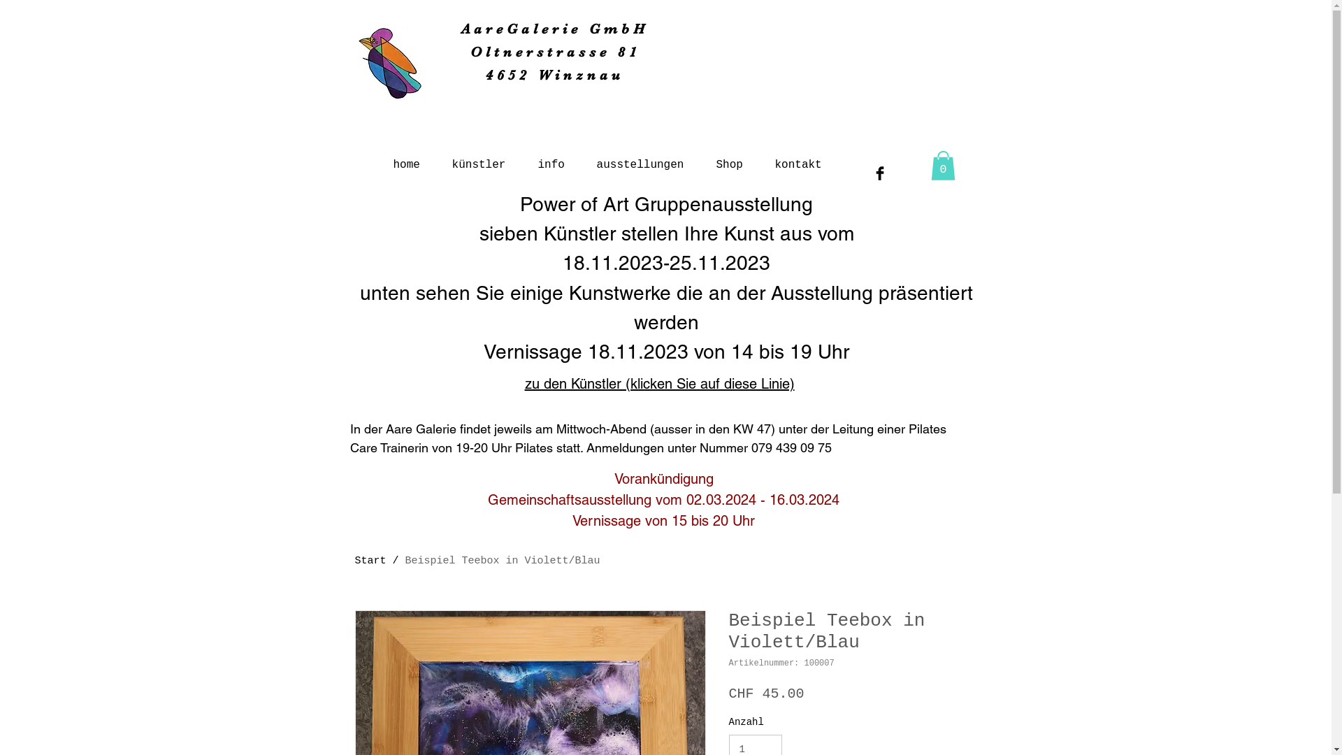  What do you see at coordinates (730, 159) in the screenshot?
I see `Shop` at bounding box center [730, 159].